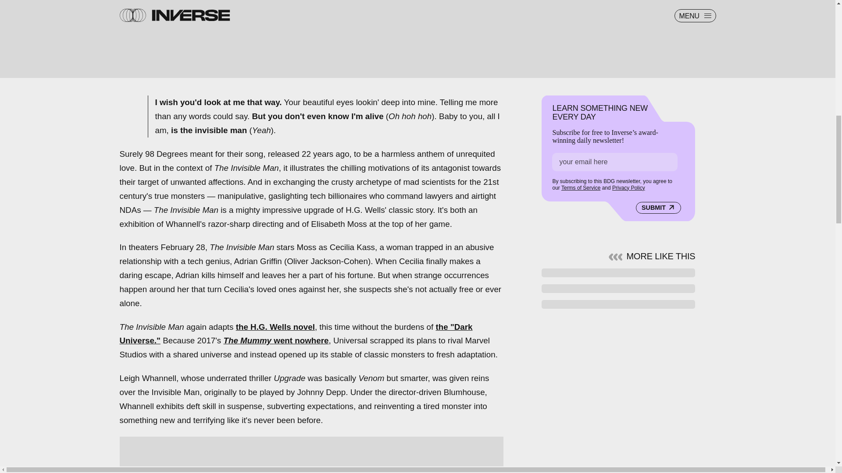 This screenshot has height=473, width=842. Describe the element at coordinates (296, 334) in the screenshot. I see `the "Dark Universe."` at that location.